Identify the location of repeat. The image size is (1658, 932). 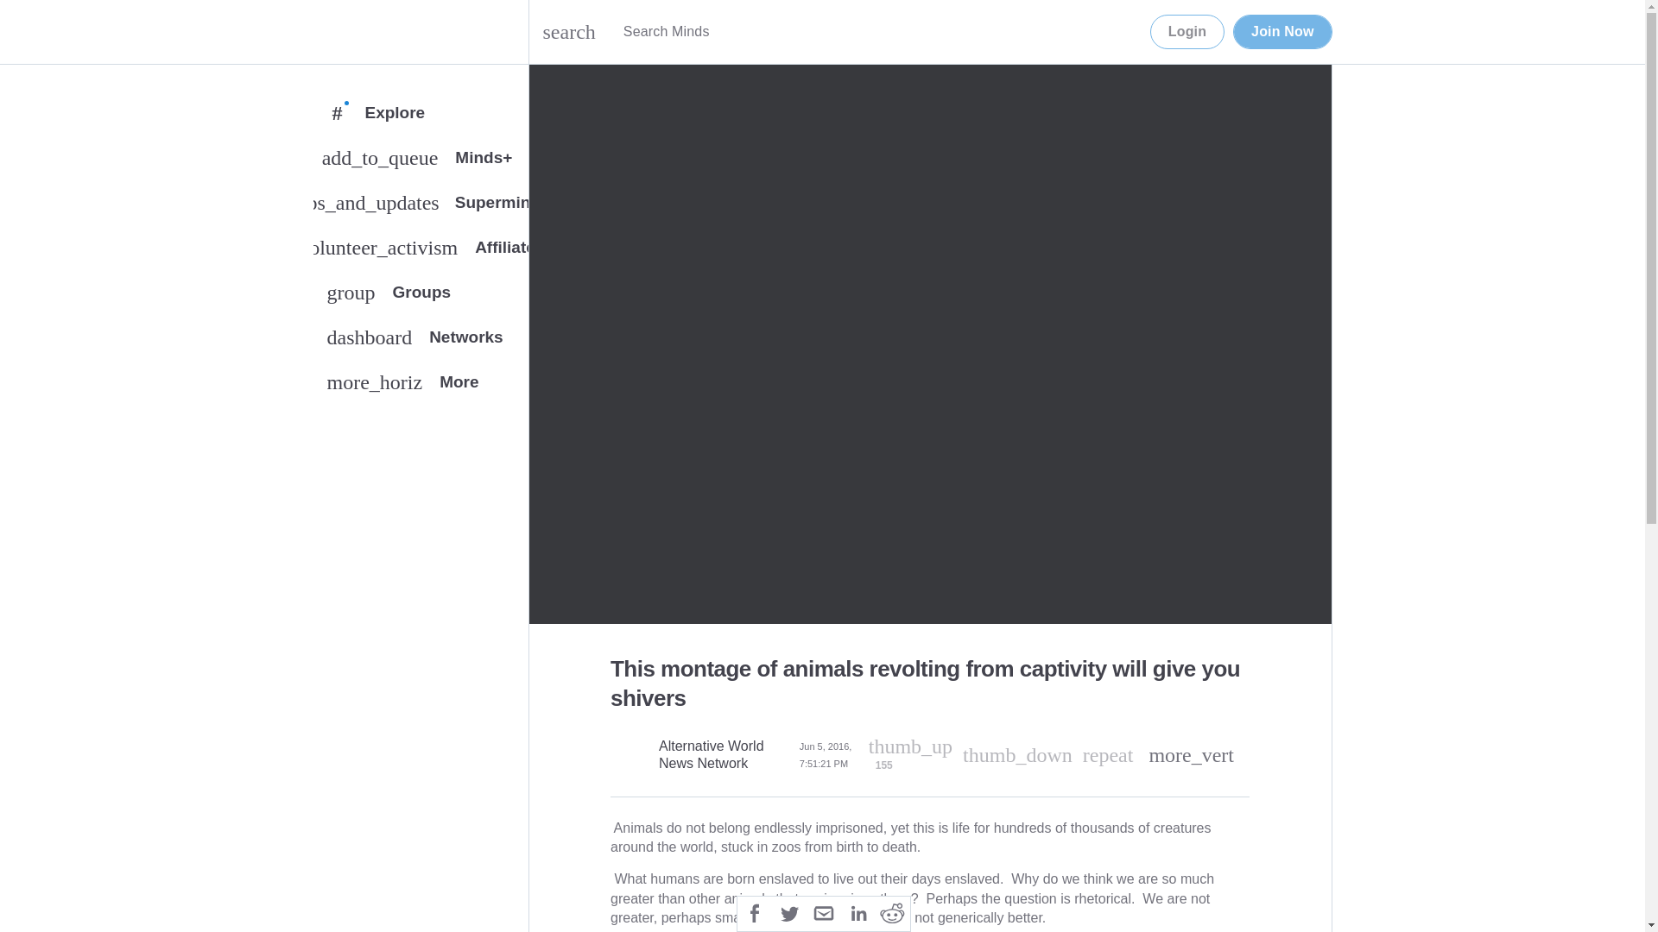
(1108, 754).